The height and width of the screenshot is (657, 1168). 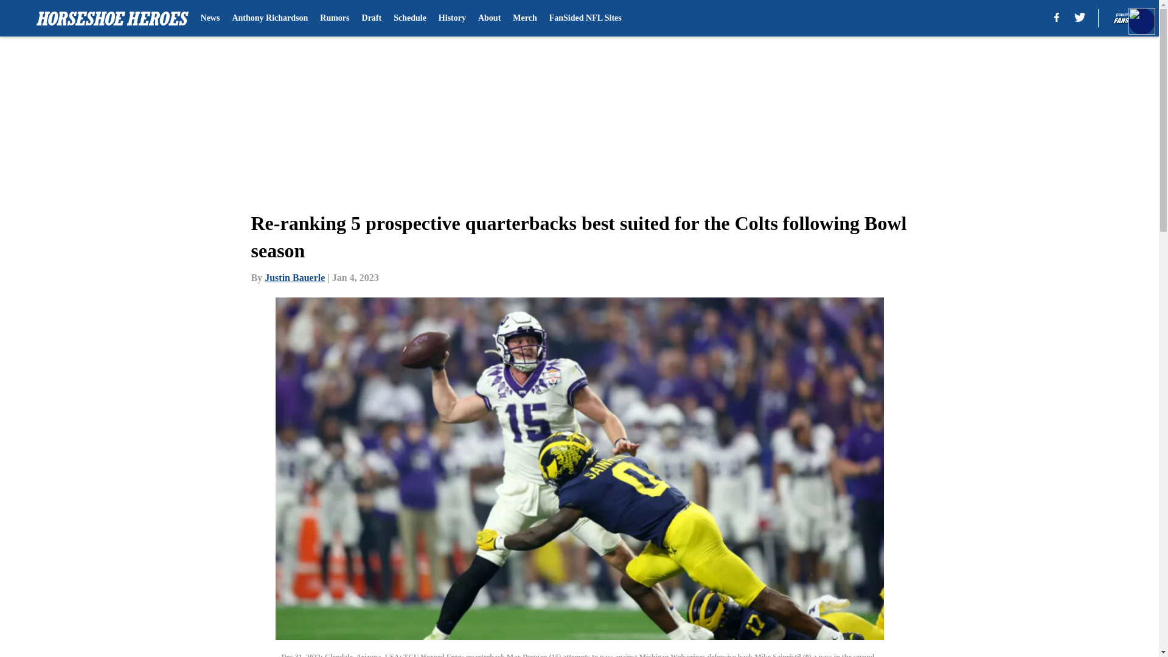 What do you see at coordinates (1141, 21) in the screenshot?
I see `Accessibility Menu` at bounding box center [1141, 21].